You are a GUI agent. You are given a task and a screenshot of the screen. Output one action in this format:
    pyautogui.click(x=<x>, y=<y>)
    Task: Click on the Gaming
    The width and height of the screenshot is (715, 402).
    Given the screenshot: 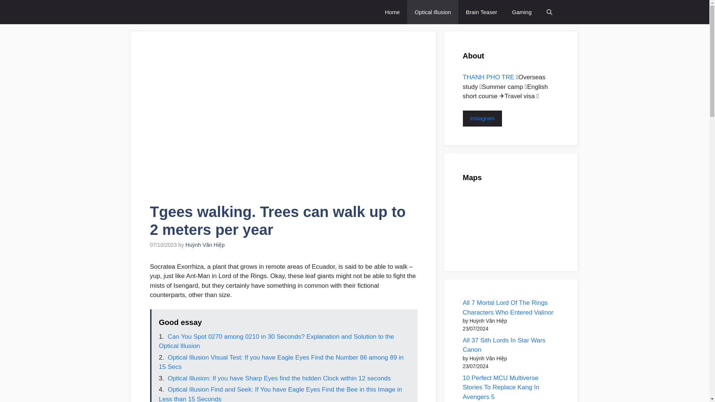 What is the action you would take?
    pyautogui.click(x=522, y=12)
    